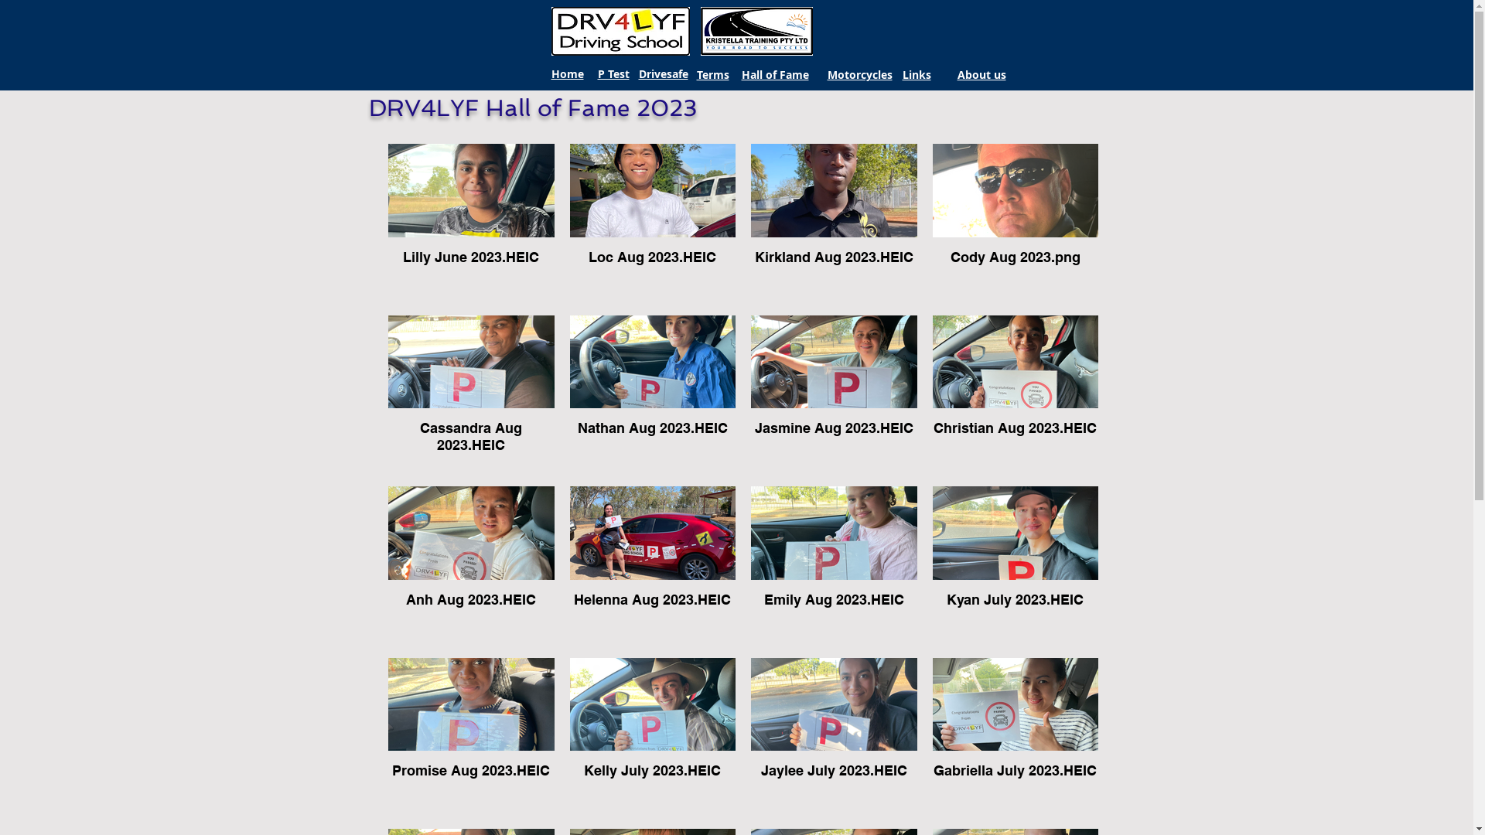  What do you see at coordinates (775, 74) in the screenshot?
I see `Hall of Fame` at bounding box center [775, 74].